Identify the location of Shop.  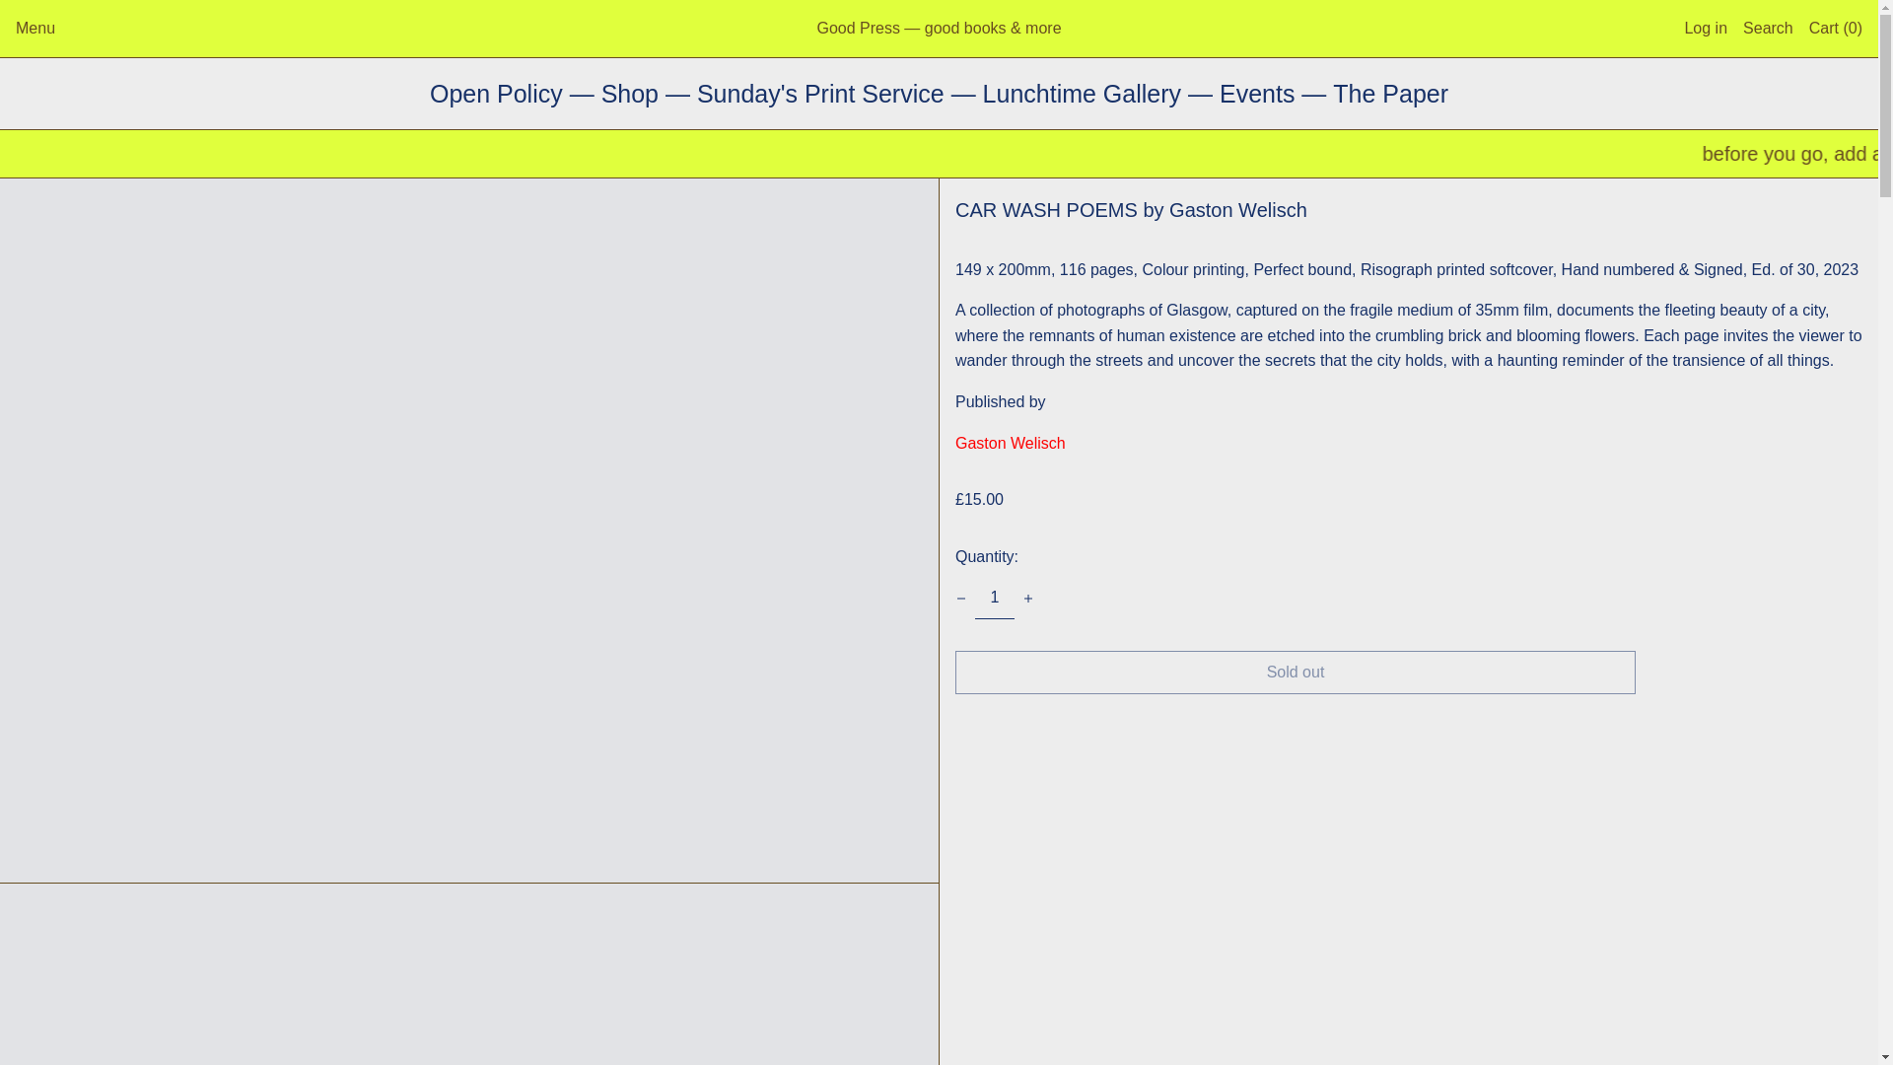
(633, 94).